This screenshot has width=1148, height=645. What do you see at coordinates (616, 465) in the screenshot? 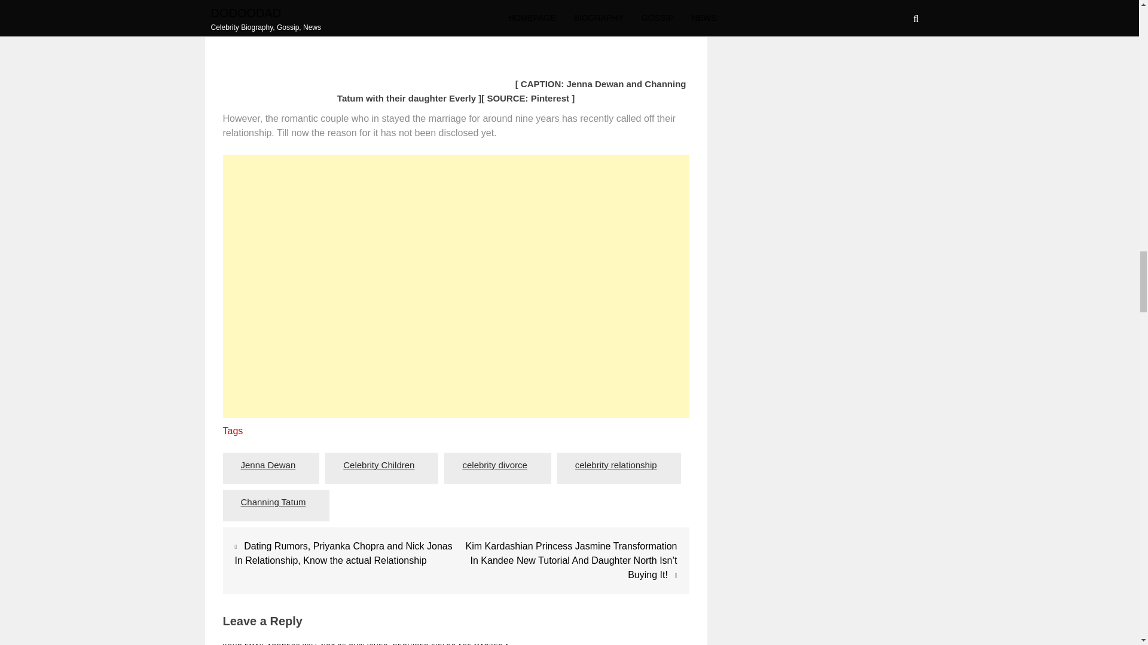
I see `celebrity relationship` at bounding box center [616, 465].